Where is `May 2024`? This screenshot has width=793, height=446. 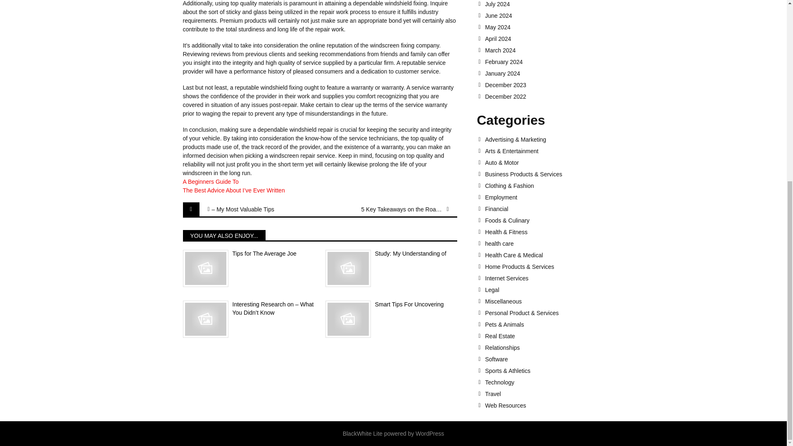
May 2024 is located at coordinates (544, 27).